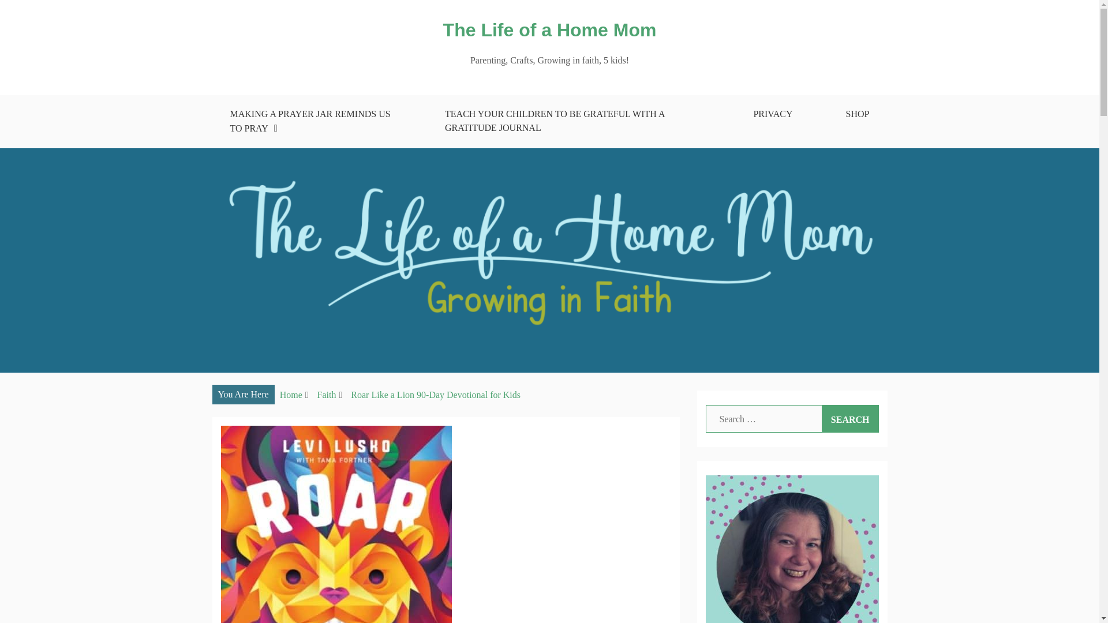 The height and width of the screenshot is (623, 1108). Describe the element at coordinates (858, 114) in the screenshot. I see `SHOP` at that location.